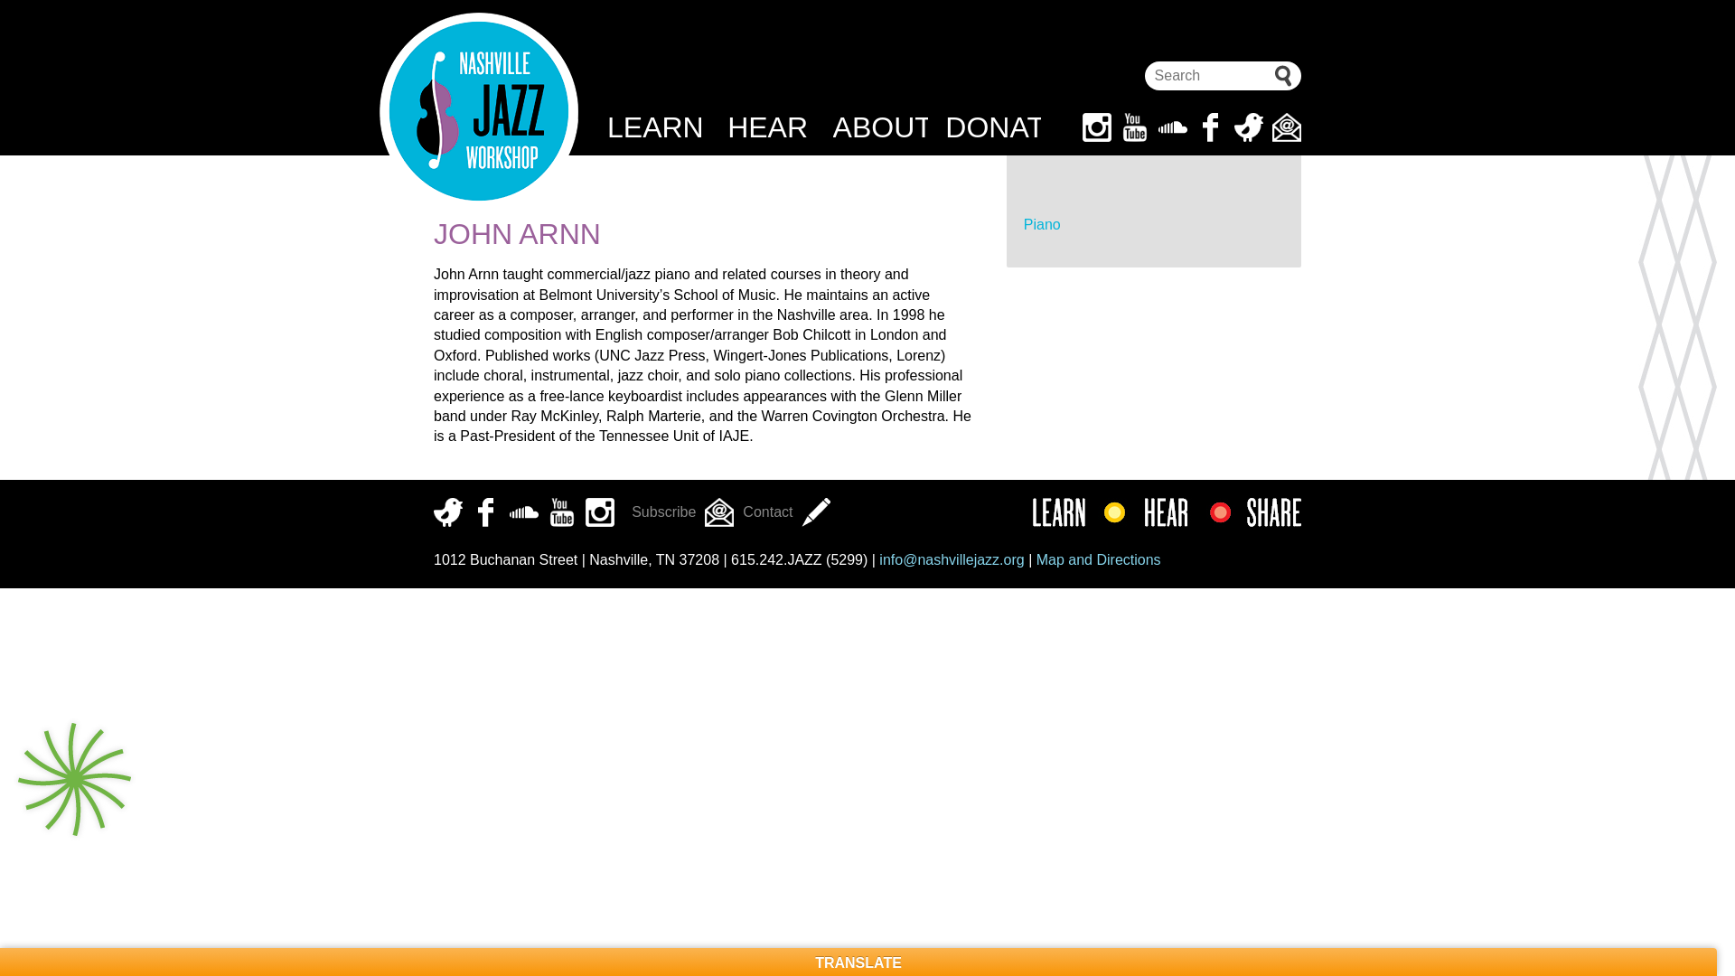 This screenshot has width=1735, height=976. I want to click on LEARN, so click(654, 127).